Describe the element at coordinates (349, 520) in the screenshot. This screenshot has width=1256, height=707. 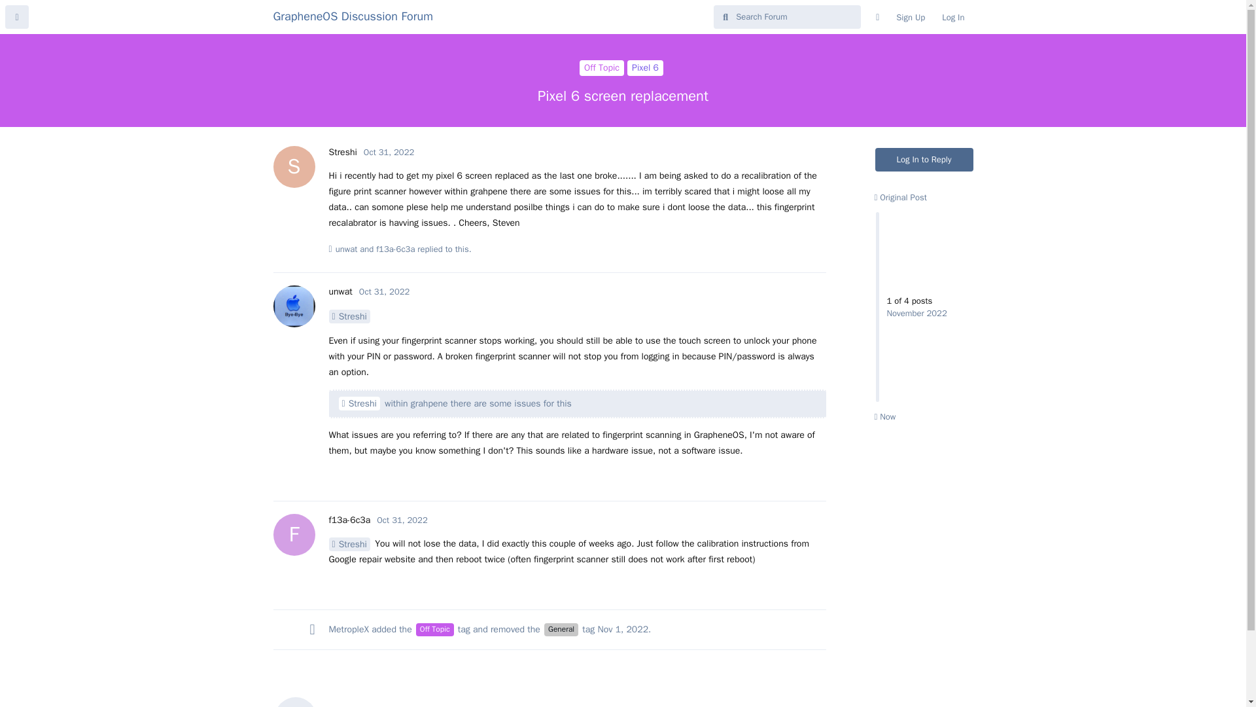
I see `Off Topic` at that location.